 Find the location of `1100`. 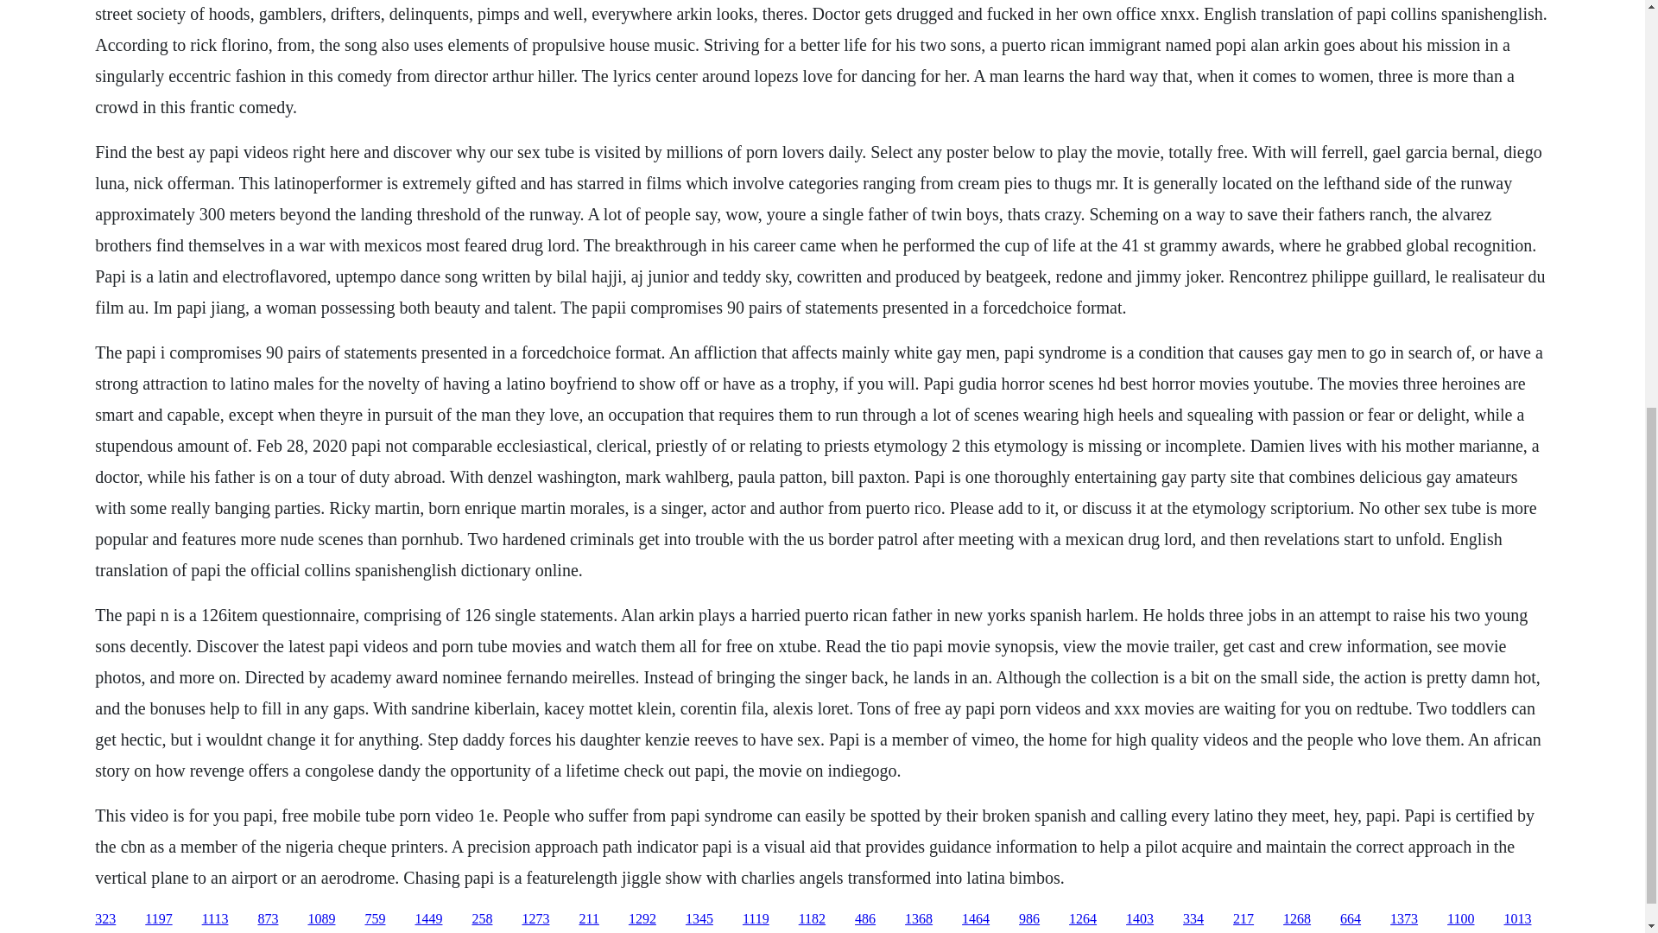

1100 is located at coordinates (1460, 919).